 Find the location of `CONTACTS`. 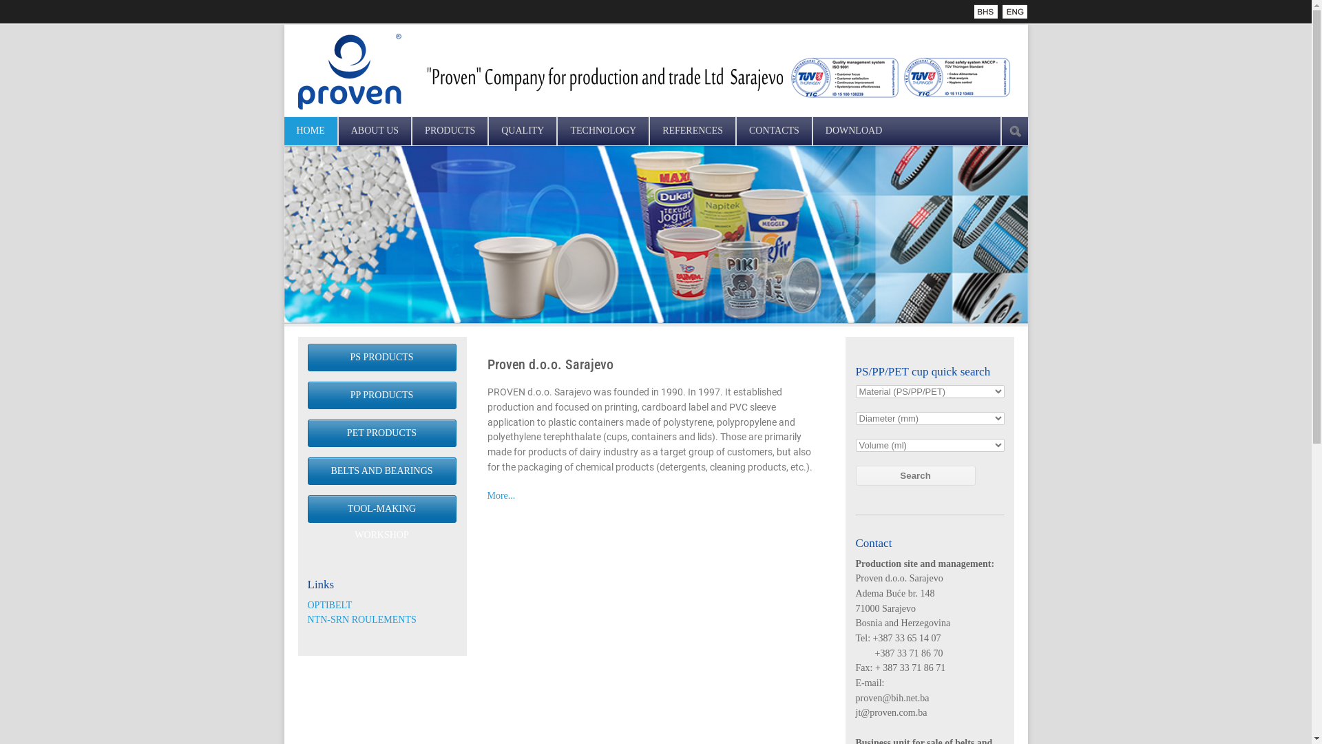

CONTACTS is located at coordinates (774, 131).